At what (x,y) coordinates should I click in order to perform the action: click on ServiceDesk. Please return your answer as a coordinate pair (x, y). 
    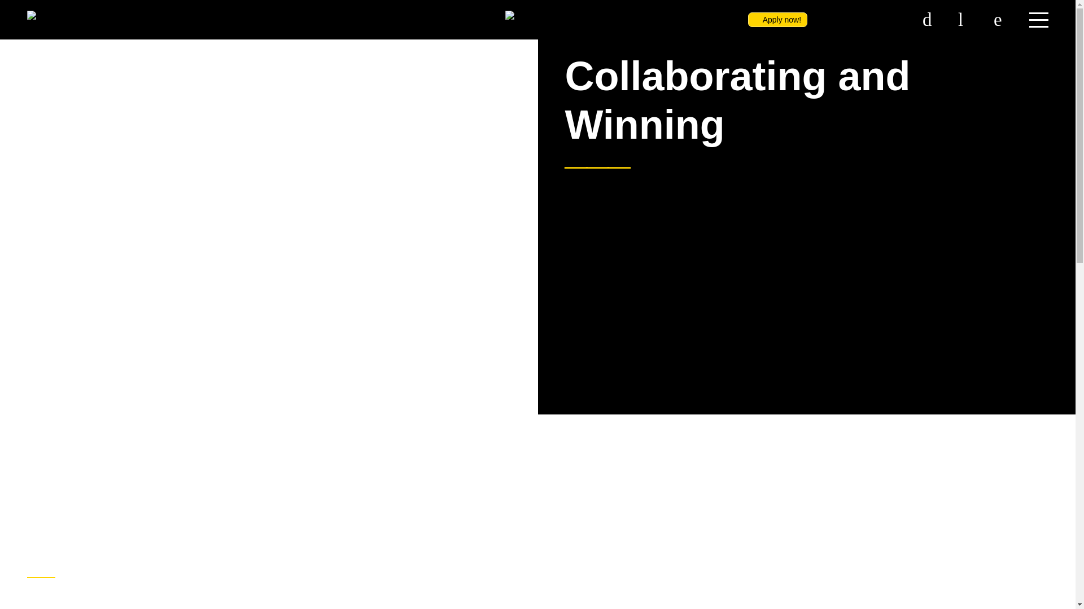
    Looking at the image, I should click on (932, 19).